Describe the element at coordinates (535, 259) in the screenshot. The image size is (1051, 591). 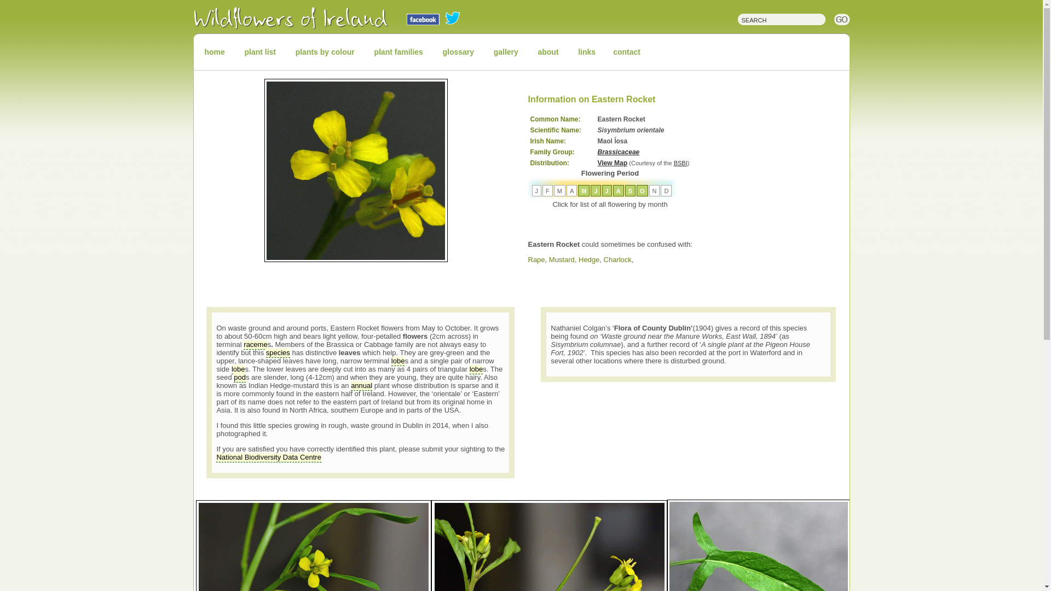
I see `Rape` at that location.